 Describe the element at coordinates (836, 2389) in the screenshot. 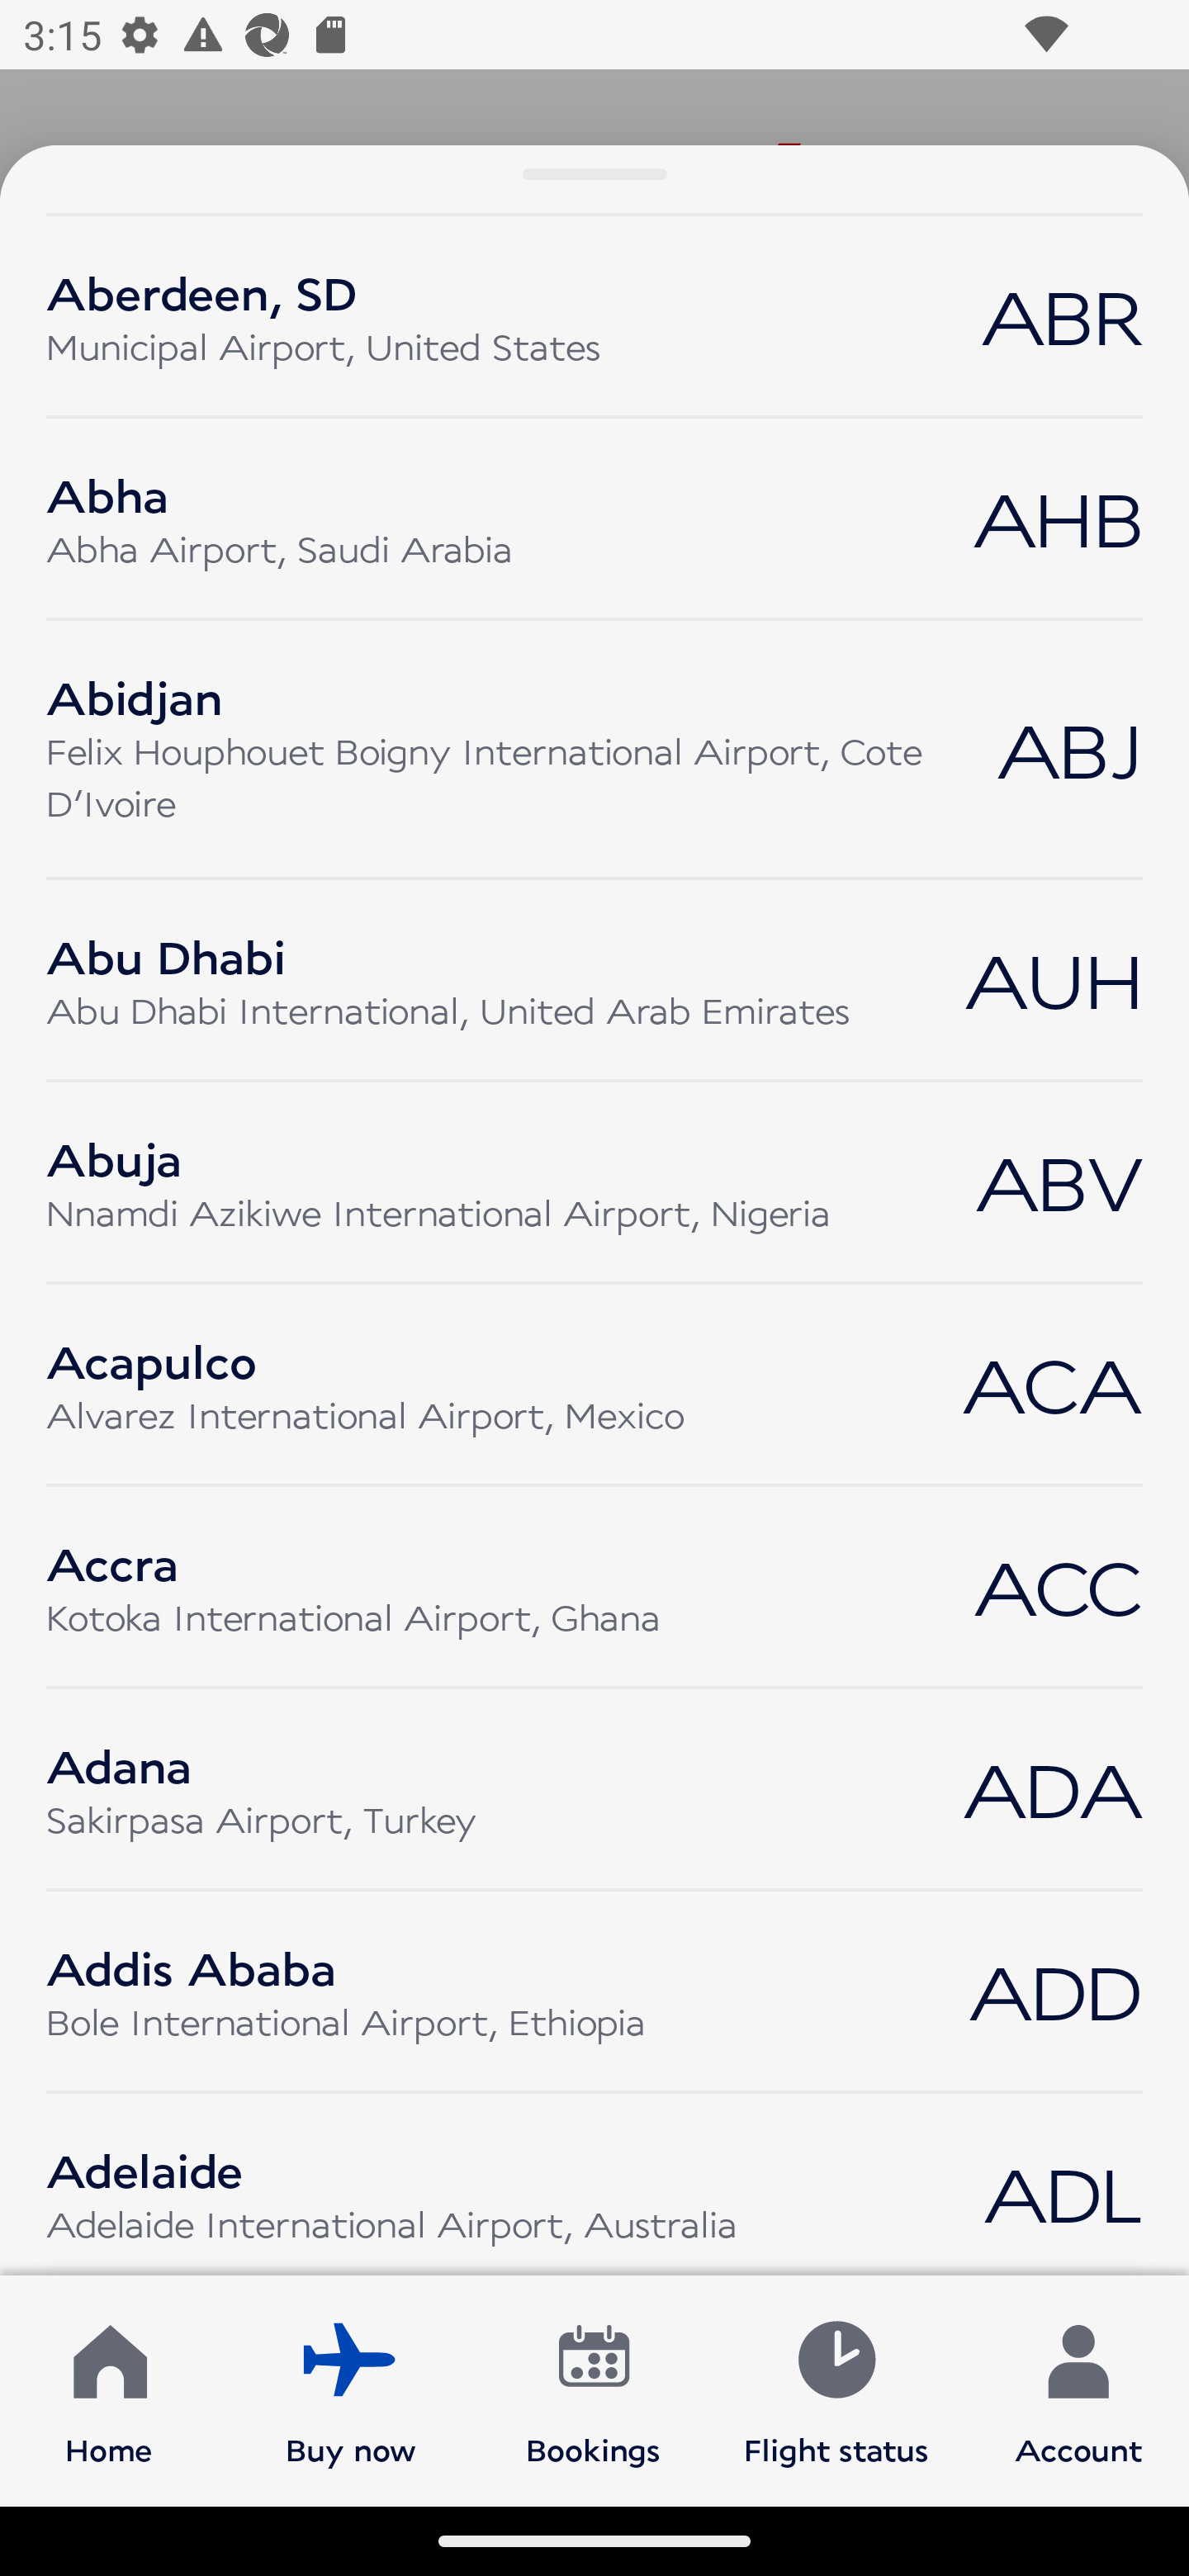

I see `Flight status` at that location.